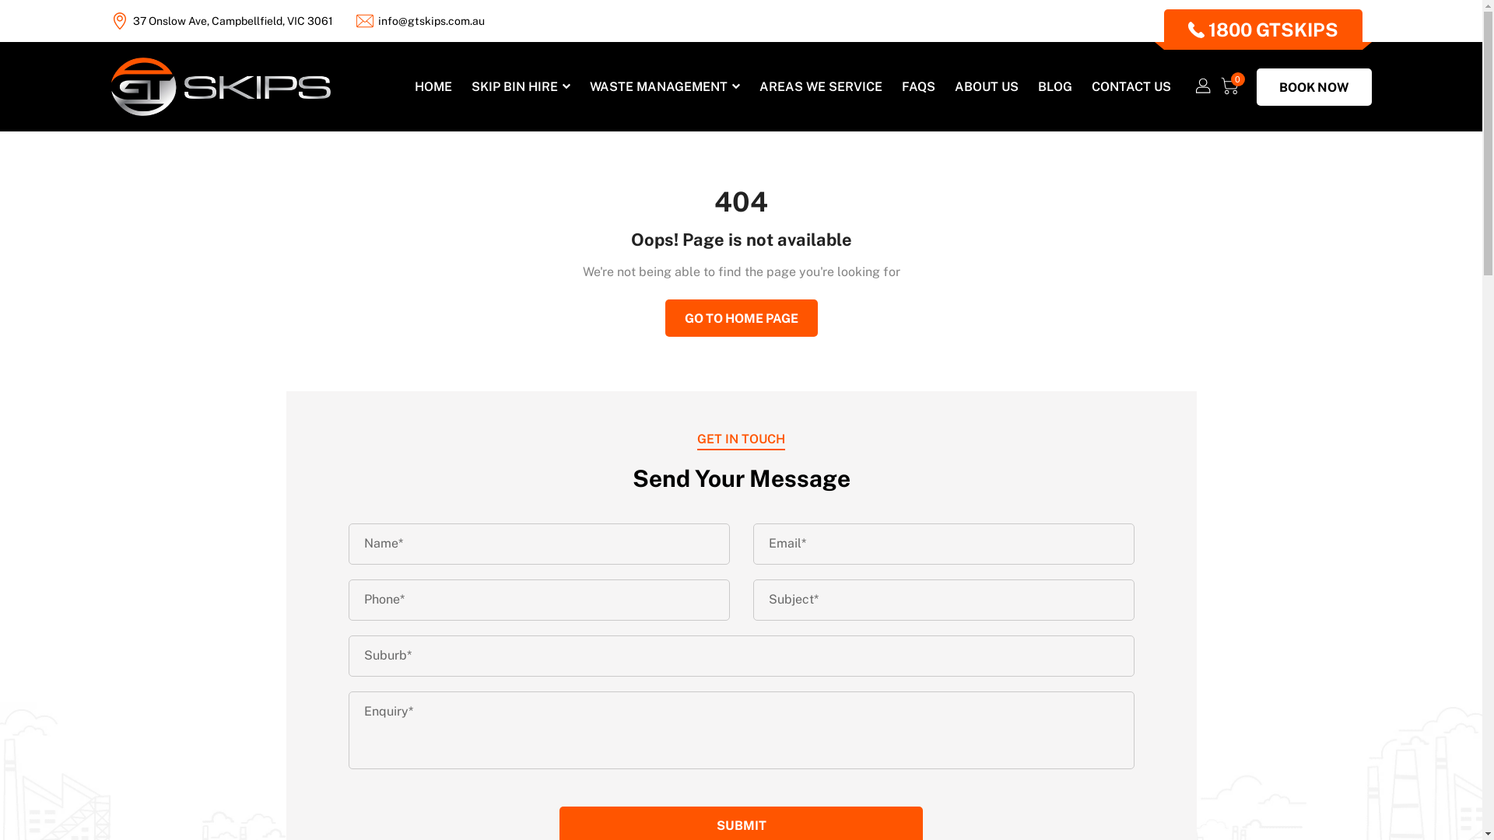 This screenshot has height=840, width=1494. I want to click on FAQS, so click(918, 87).